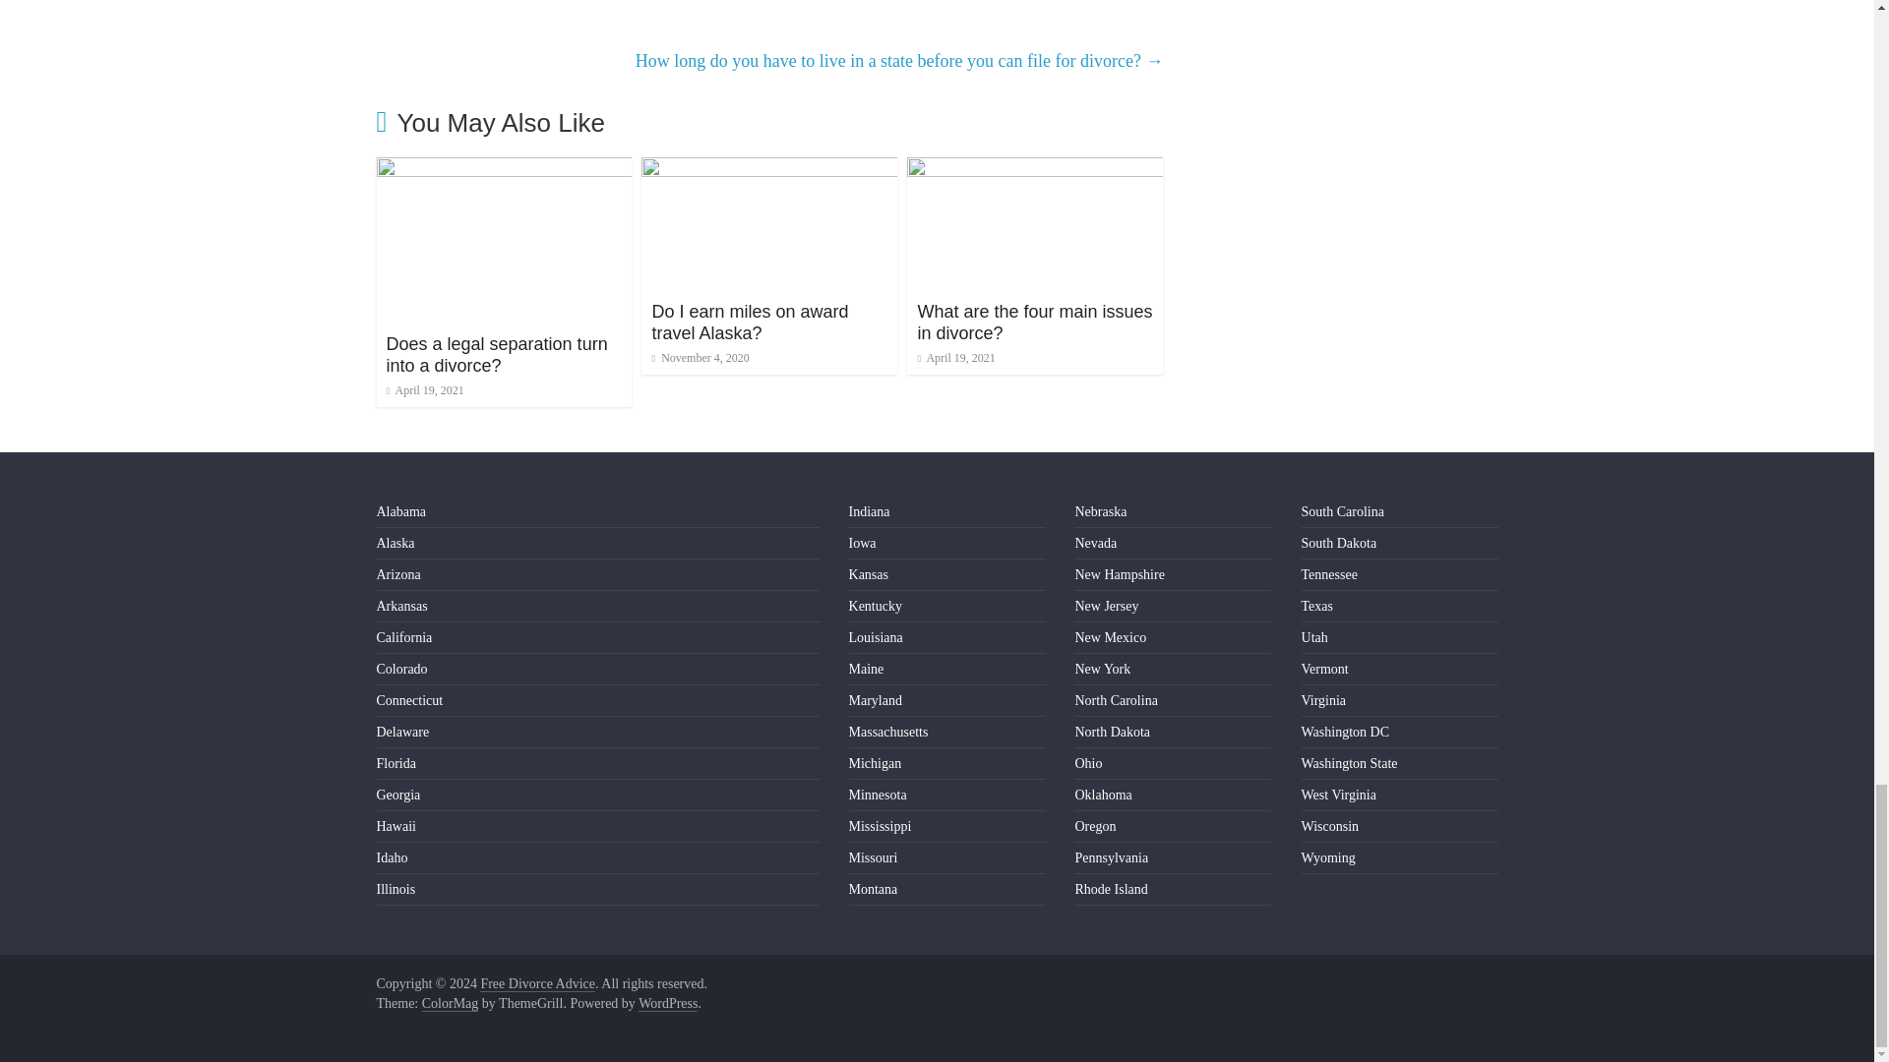 The height and width of the screenshot is (1062, 1889). Describe the element at coordinates (750, 322) in the screenshot. I see `Do I earn miles on award travel Alaska?` at that location.